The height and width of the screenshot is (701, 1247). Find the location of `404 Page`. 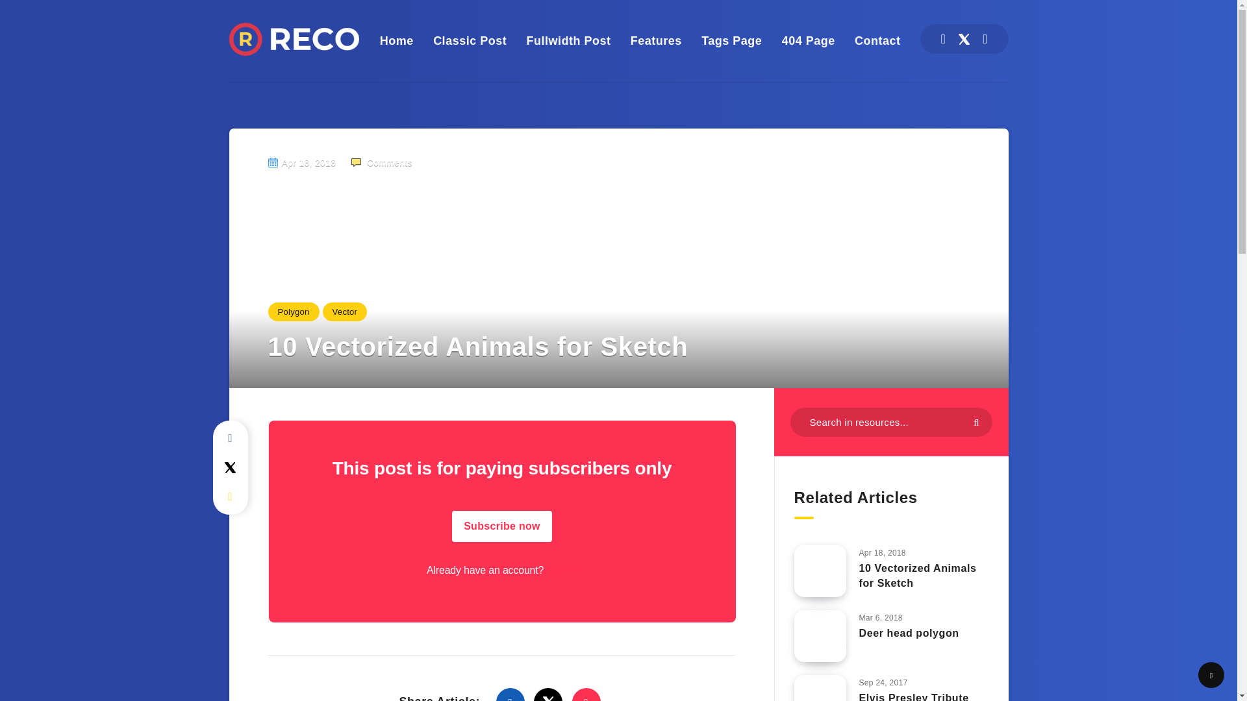

404 Page is located at coordinates (808, 40).